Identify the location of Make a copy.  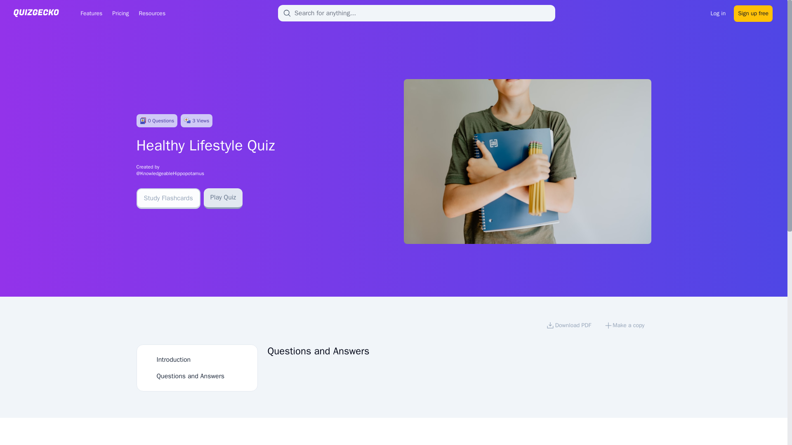
(625, 326).